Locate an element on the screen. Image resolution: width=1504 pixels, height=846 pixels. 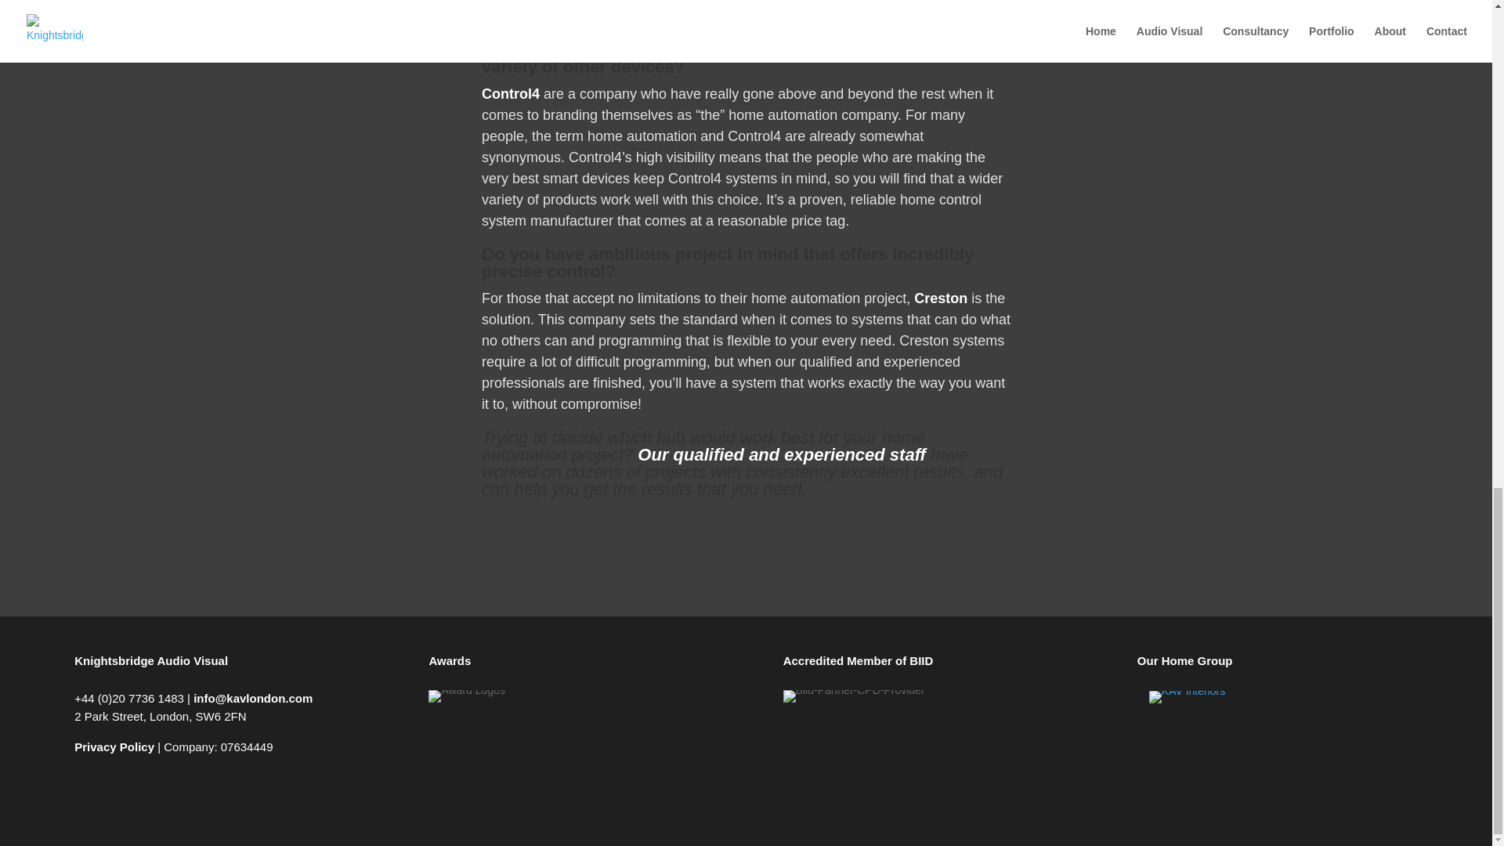
Privacy Policy is located at coordinates (114, 747).